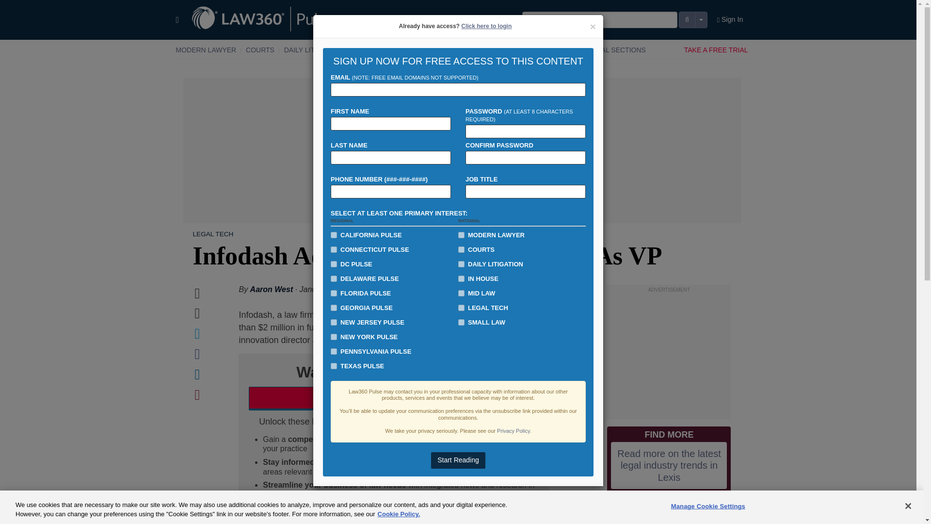  Describe the element at coordinates (549, 50) in the screenshot. I see `Insights` at that location.